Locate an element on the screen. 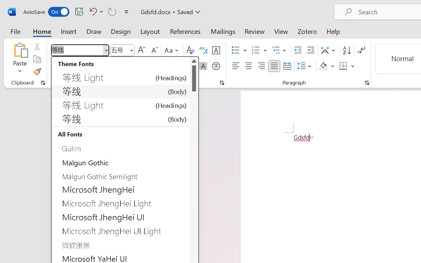  Center is located at coordinates (249, 66).